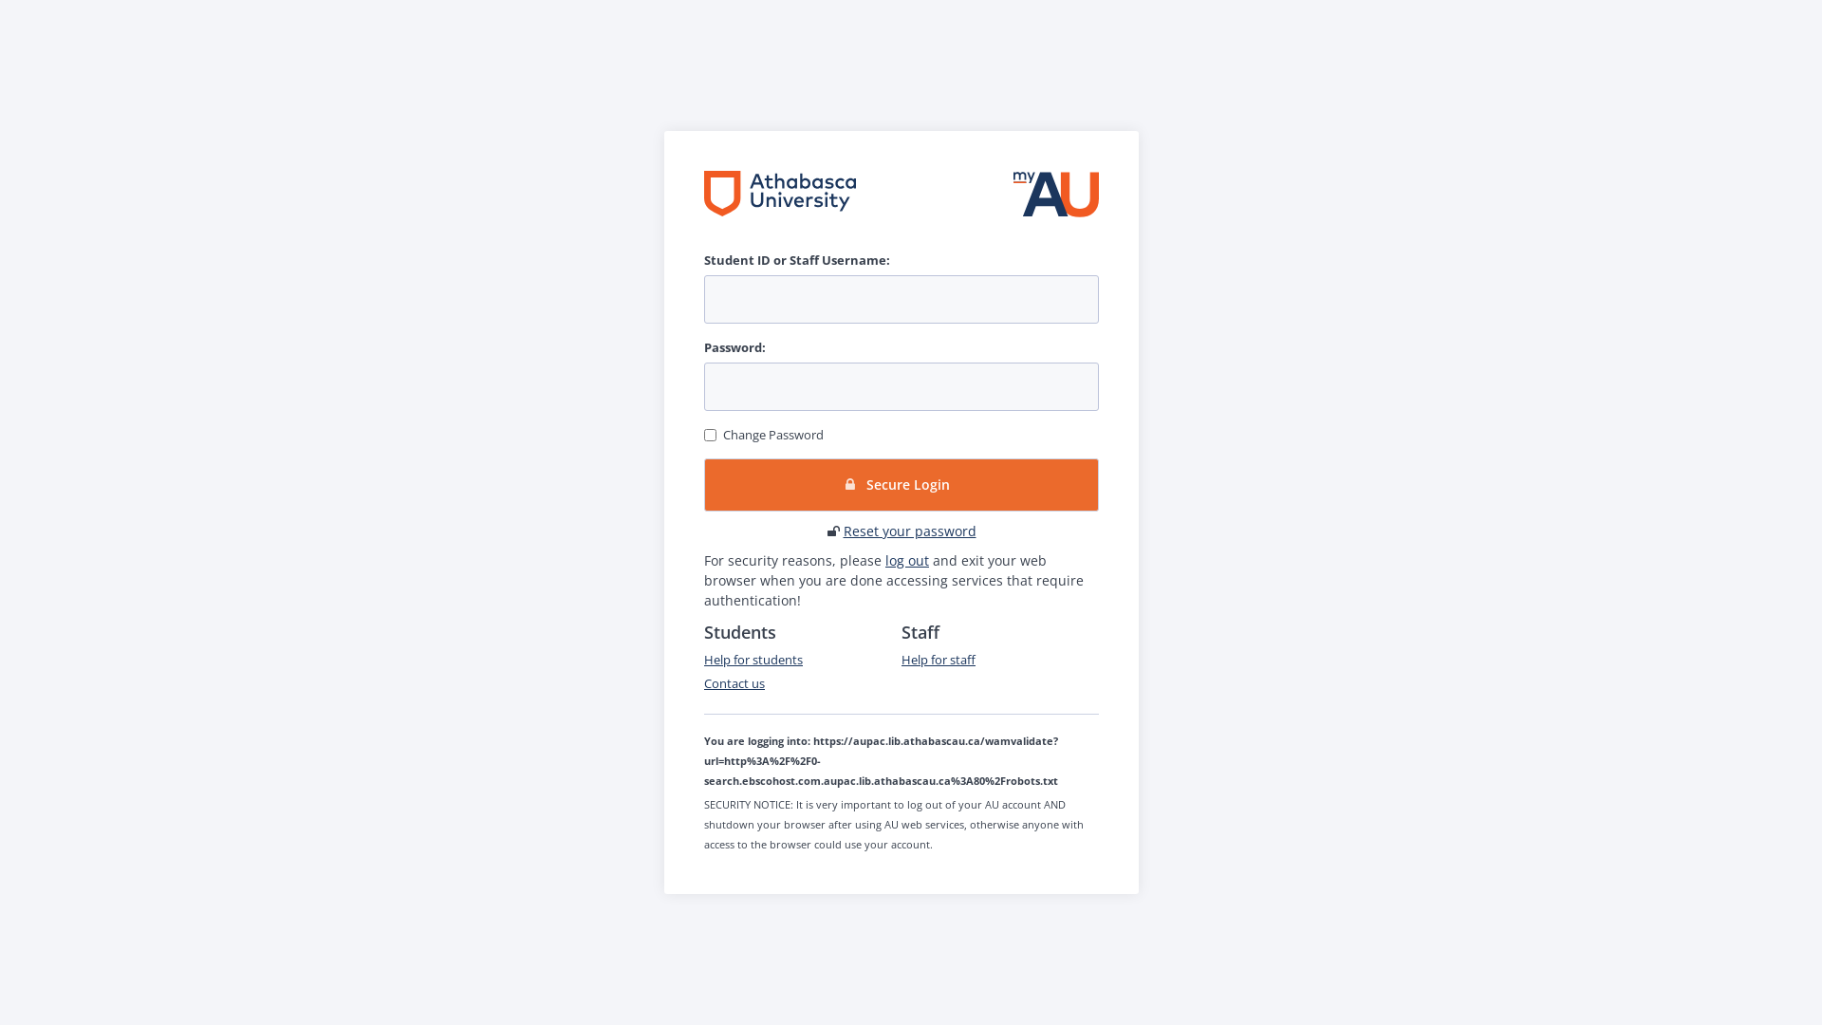  What do you see at coordinates (734, 683) in the screenshot?
I see `Contact us` at bounding box center [734, 683].